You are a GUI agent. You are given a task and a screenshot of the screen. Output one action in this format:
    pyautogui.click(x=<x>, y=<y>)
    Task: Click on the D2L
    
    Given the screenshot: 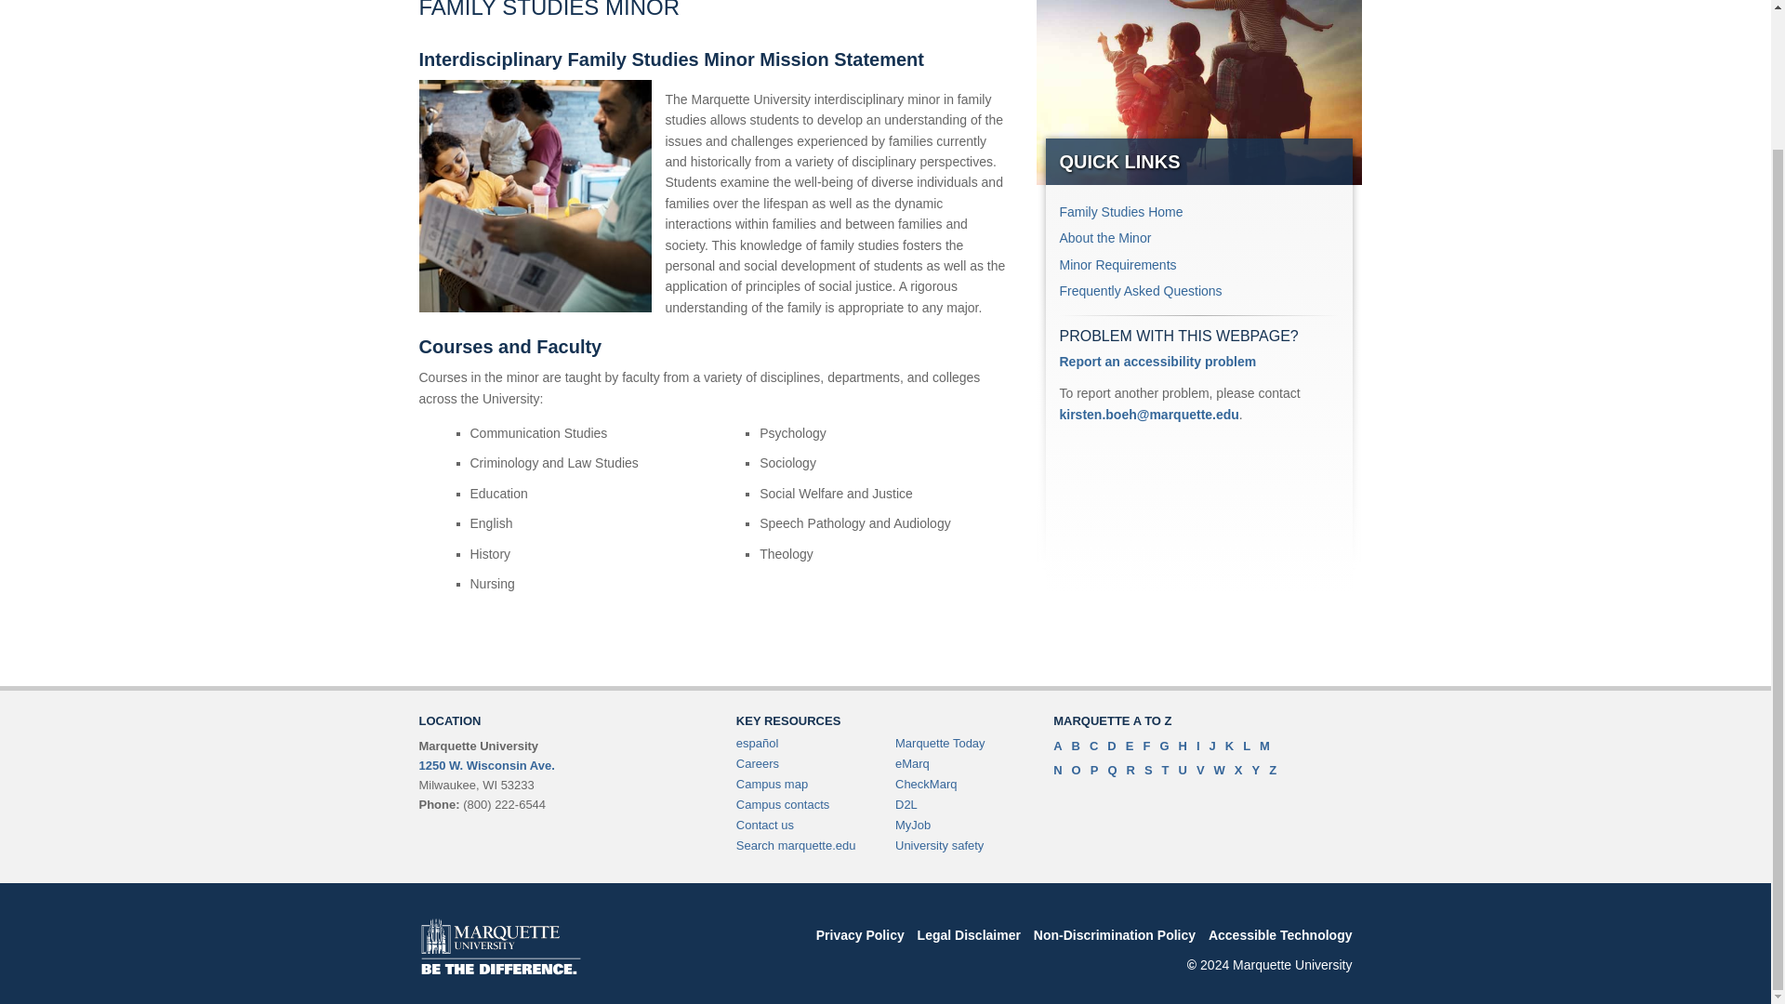 What is the action you would take?
    pyautogui.click(x=906, y=803)
    